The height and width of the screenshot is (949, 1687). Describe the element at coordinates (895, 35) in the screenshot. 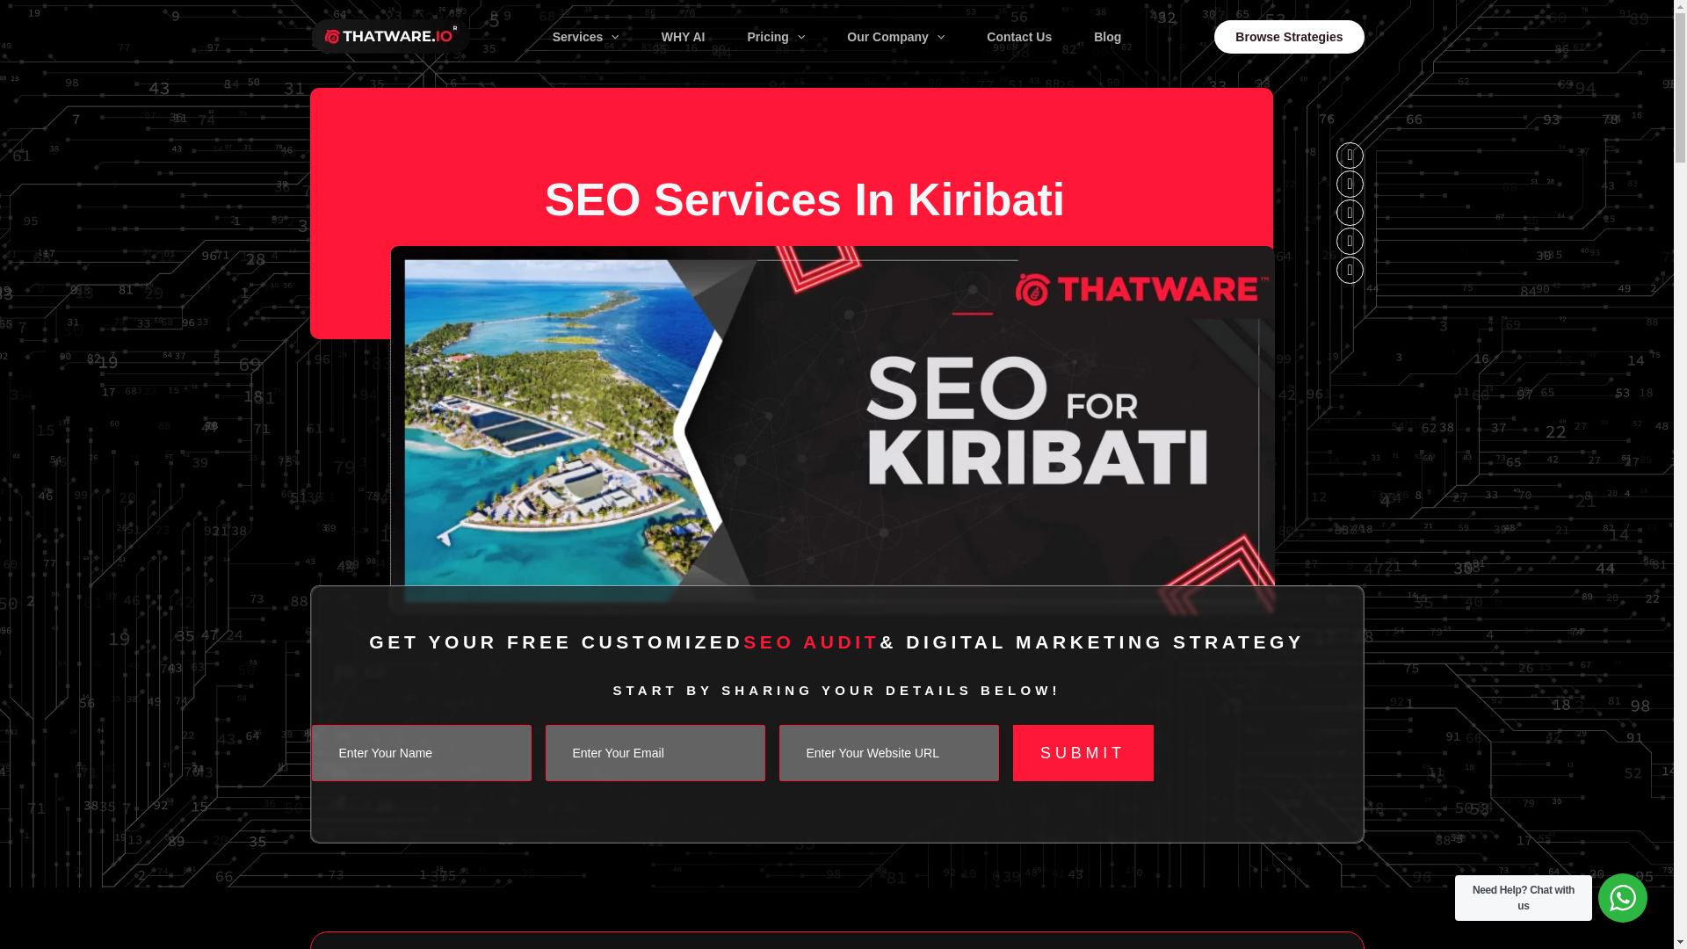

I see `Our Company` at that location.